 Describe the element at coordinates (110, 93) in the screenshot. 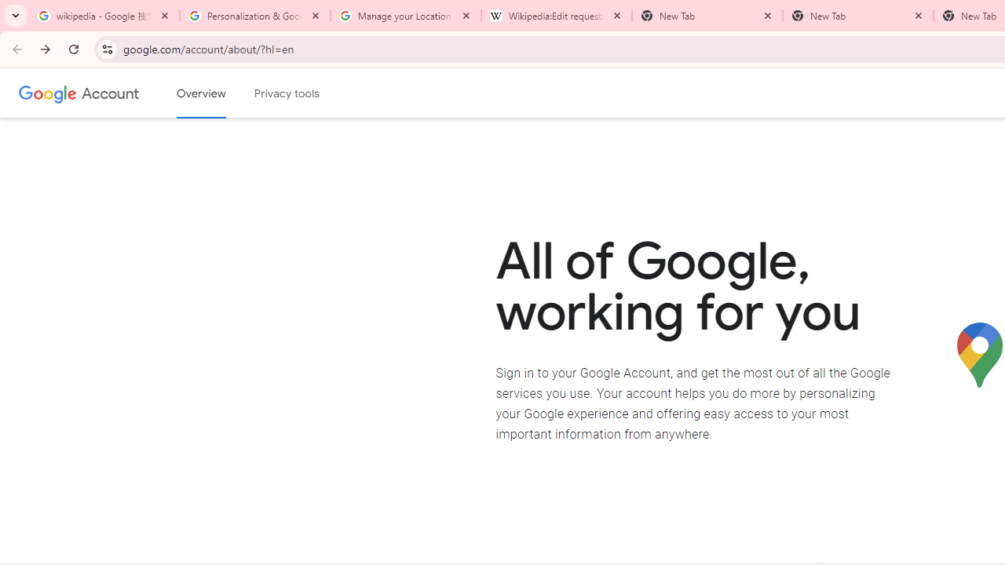

I see `Google Account` at that location.